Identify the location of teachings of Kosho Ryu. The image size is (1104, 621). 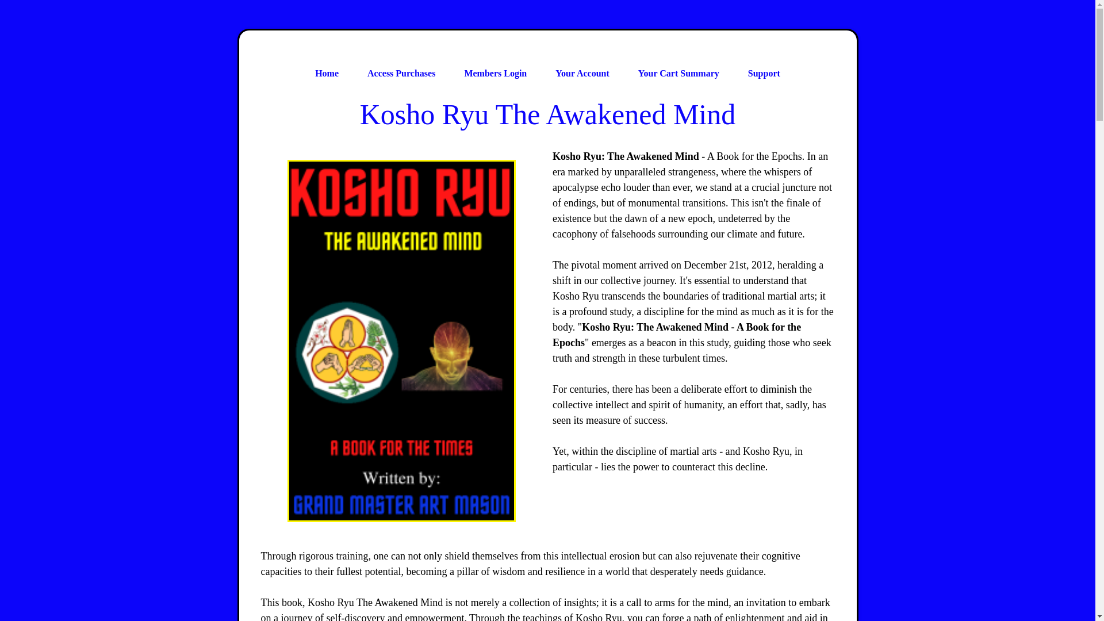
(572, 616).